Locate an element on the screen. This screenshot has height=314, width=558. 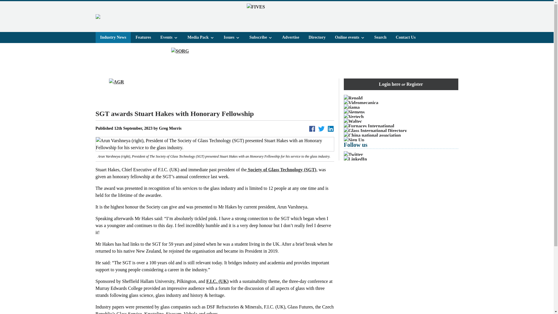
tiama is located at coordinates (401, 108).